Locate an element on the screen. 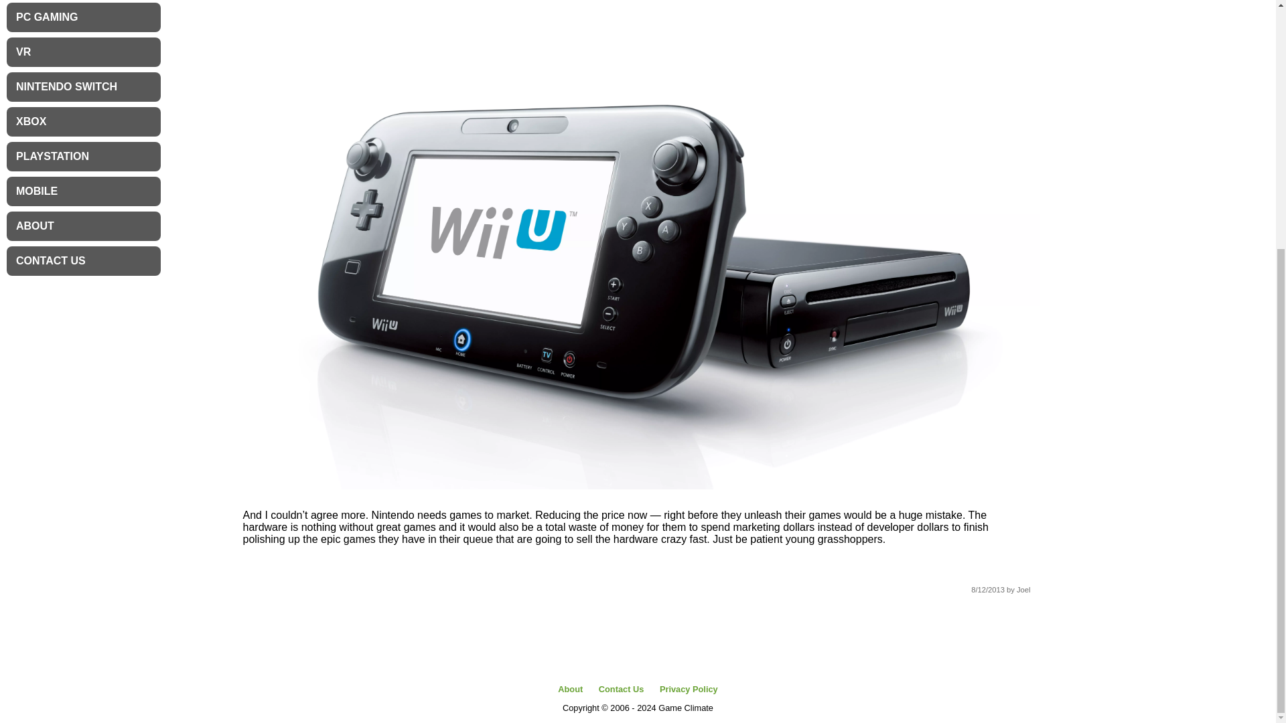 This screenshot has height=723, width=1286. XBOX is located at coordinates (83, 122).